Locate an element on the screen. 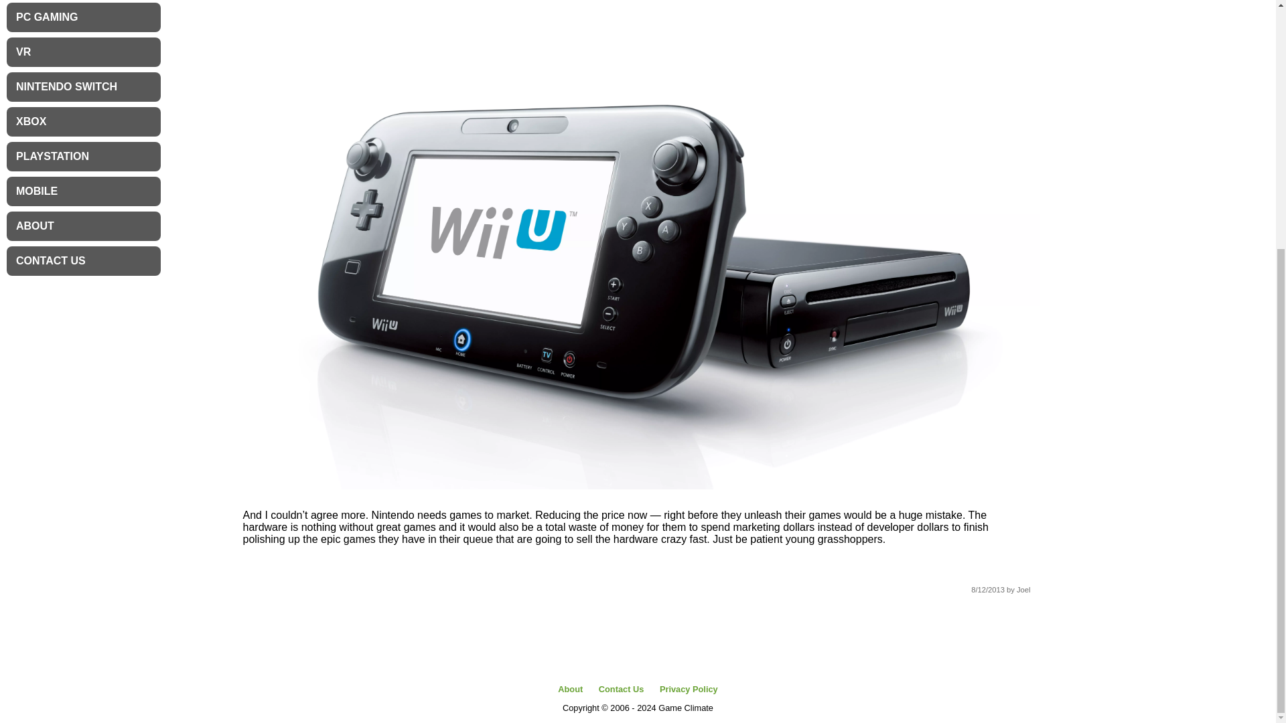 This screenshot has height=723, width=1286. XBOX is located at coordinates (83, 122).